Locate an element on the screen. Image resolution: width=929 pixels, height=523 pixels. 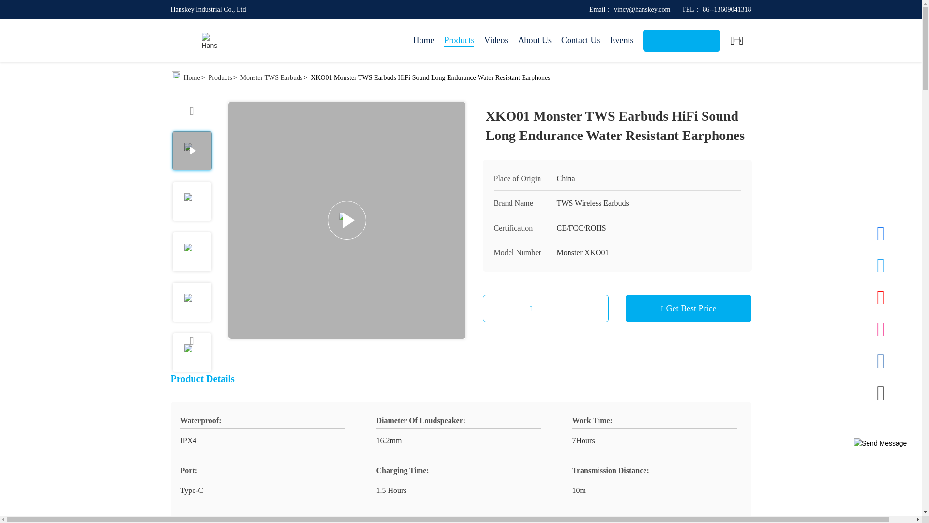
Events is located at coordinates (621, 41).